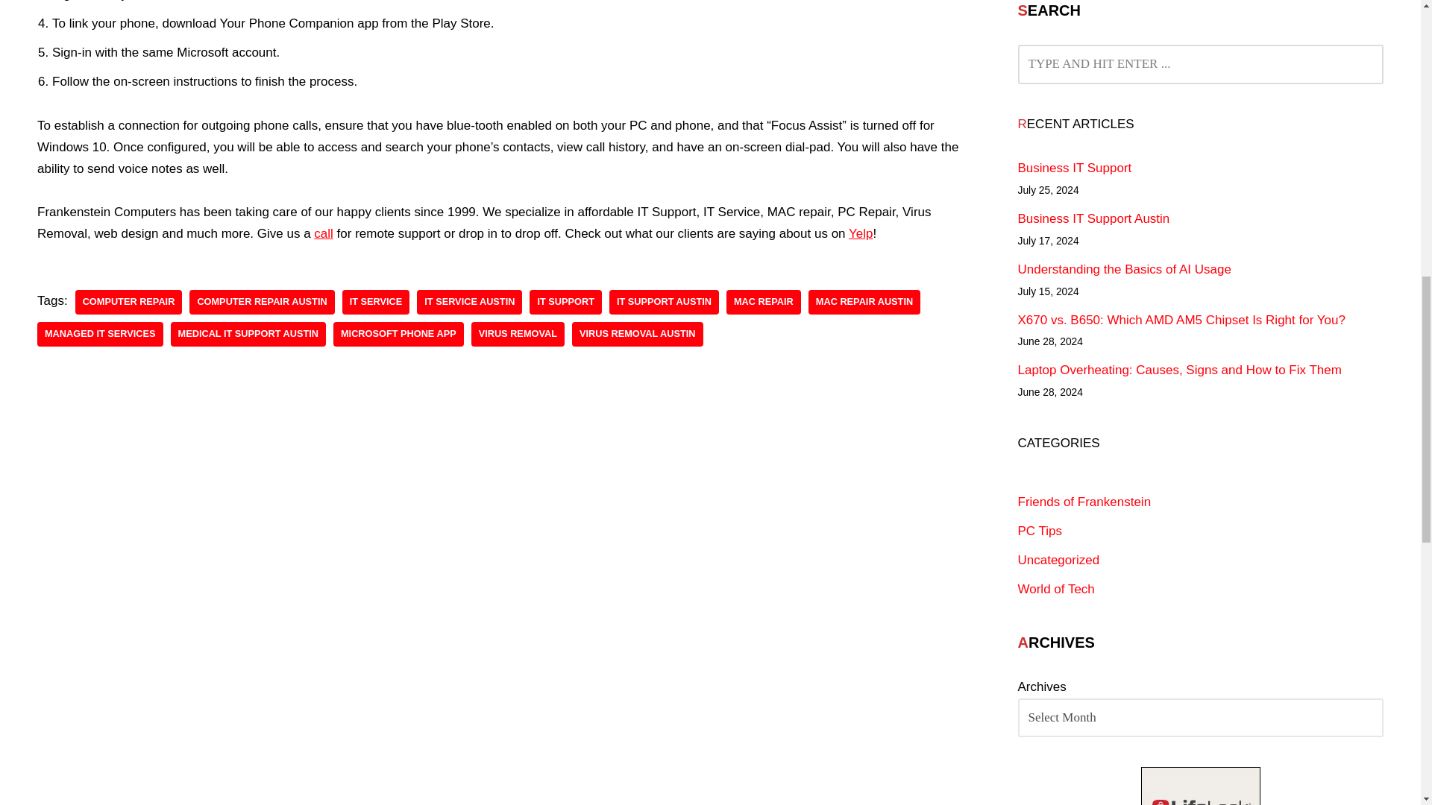 The height and width of the screenshot is (805, 1432). What do you see at coordinates (664, 302) in the screenshot?
I see `IT Support Austin` at bounding box center [664, 302].